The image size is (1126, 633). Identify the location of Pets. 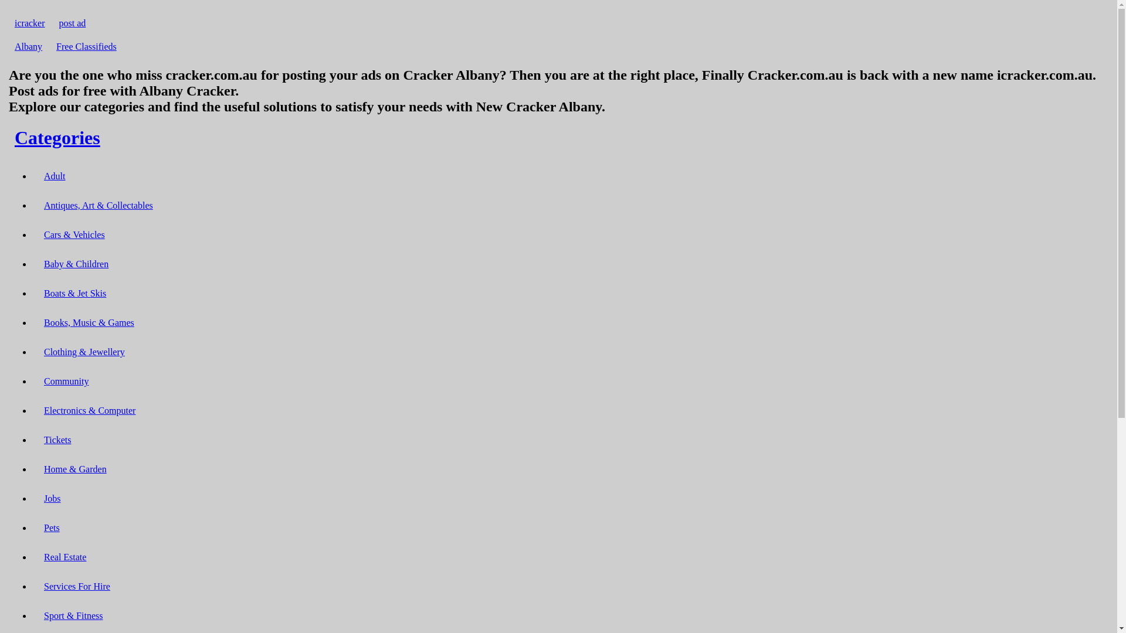
(52, 527).